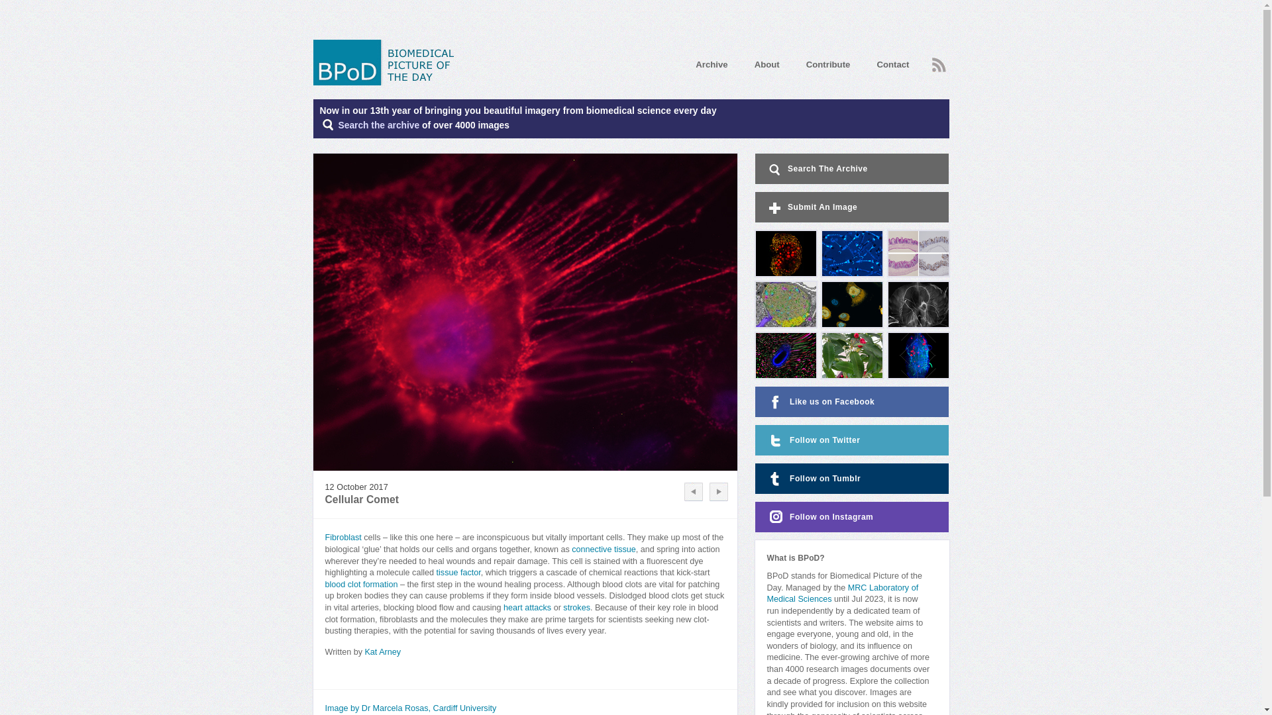 The image size is (1272, 715). What do you see at coordinates (379, 125) in the screenshot?
I see `Search The Archive` at bounding box center [379, 125].